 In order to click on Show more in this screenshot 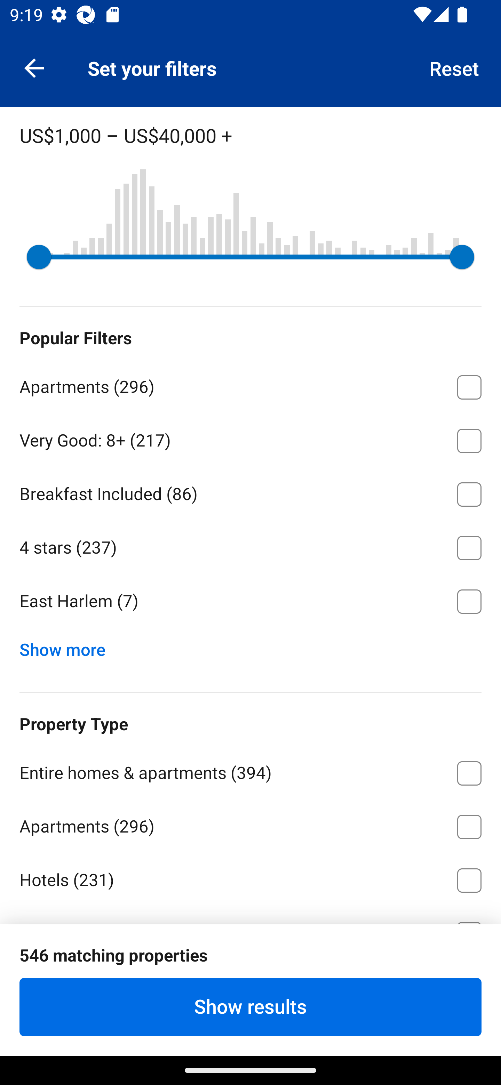, I will do `click(67, 646)`.